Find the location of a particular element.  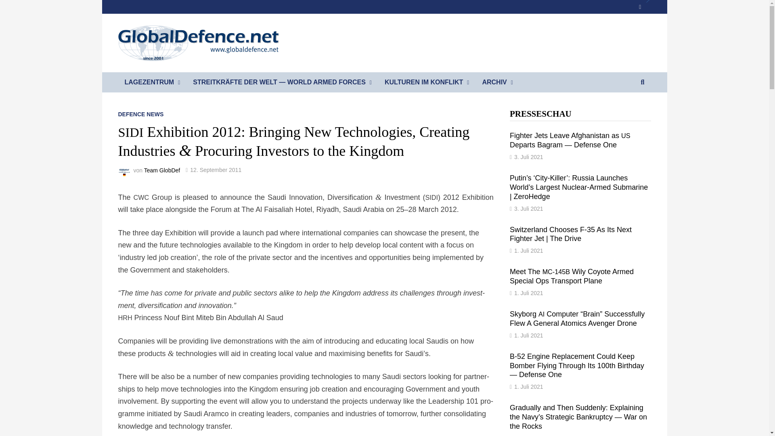

LAGEZENTRUM is located at coordinates (152, 82).